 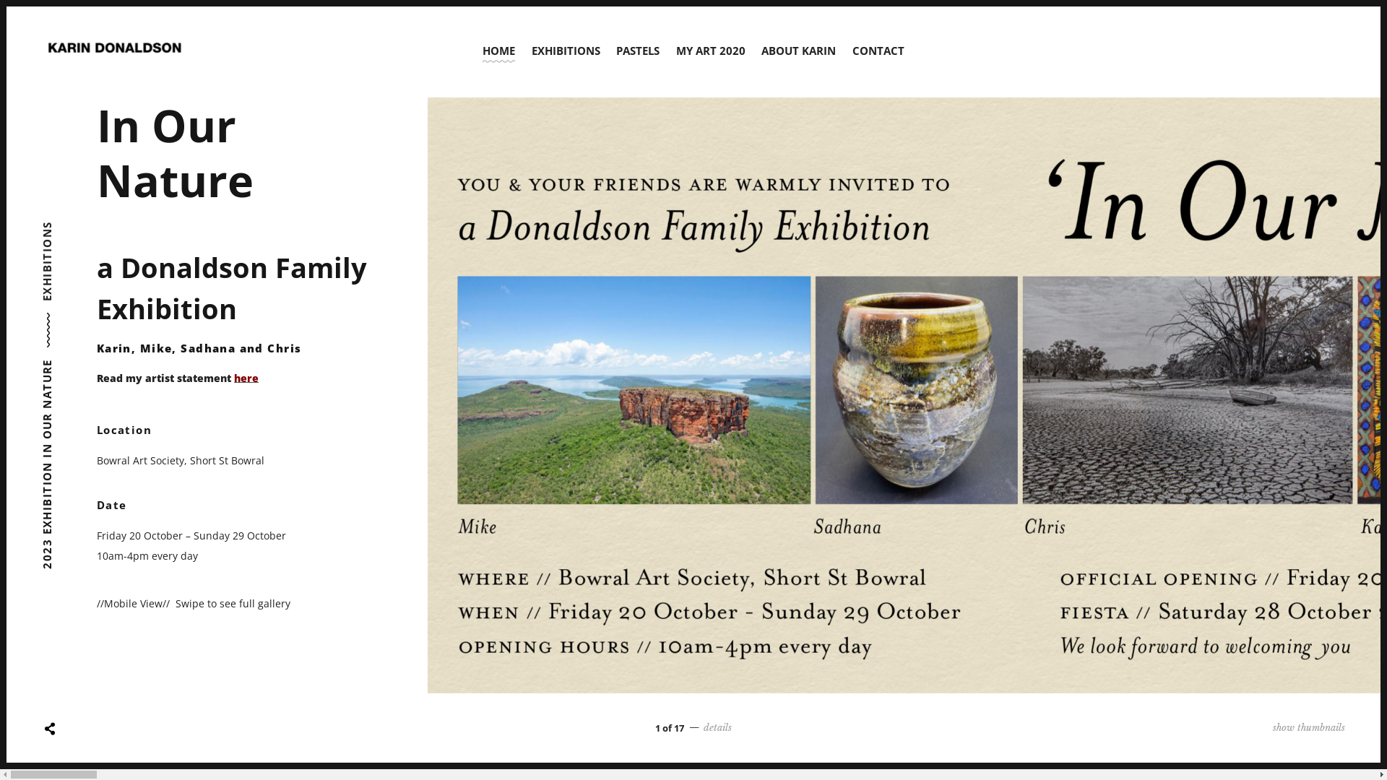 What do you see at coordinates (566, 51) in the screenshot?
I see `EXHIBITIONS` at bounding box center [566, 51].